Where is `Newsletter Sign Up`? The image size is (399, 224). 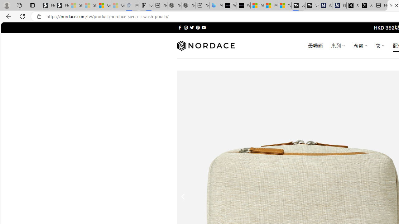 Newsletter Sign Up is located at coordinates (62, 6).